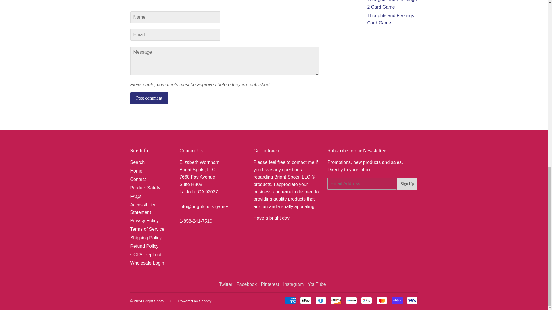 Image resolution: width=552 pixels, height=310 pixels. I want to click on Shop Pay, so click(397, 300).